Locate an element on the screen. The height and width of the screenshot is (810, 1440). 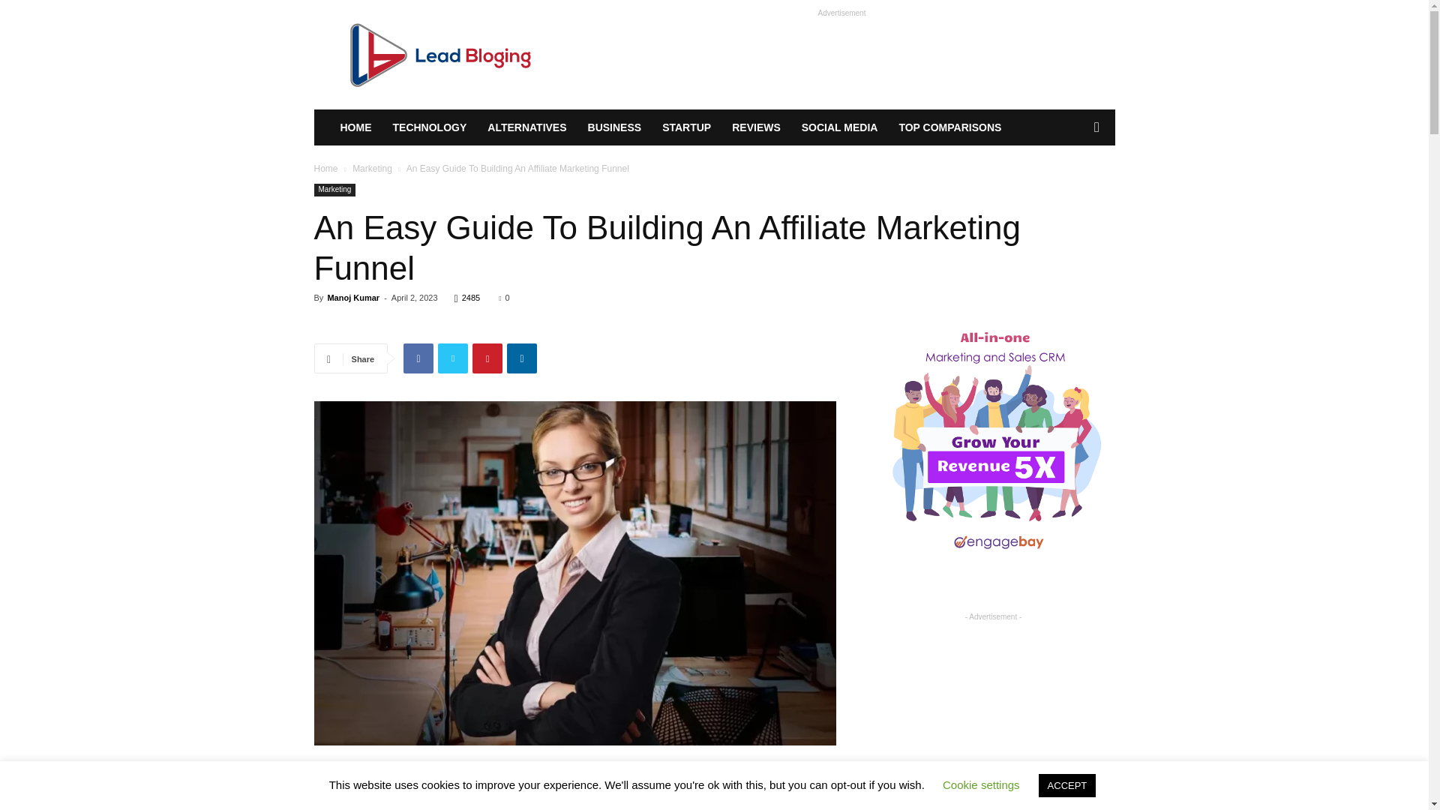
Advertisement is located at coordinates (574, 787).